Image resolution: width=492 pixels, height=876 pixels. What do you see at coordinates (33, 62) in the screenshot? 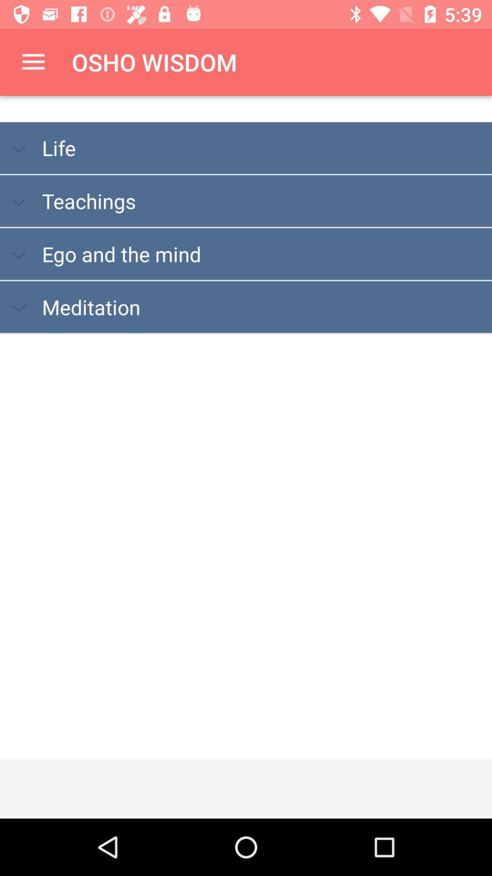
I see `tap the item next to osho wisdom item` at bounding box center [33, 62].